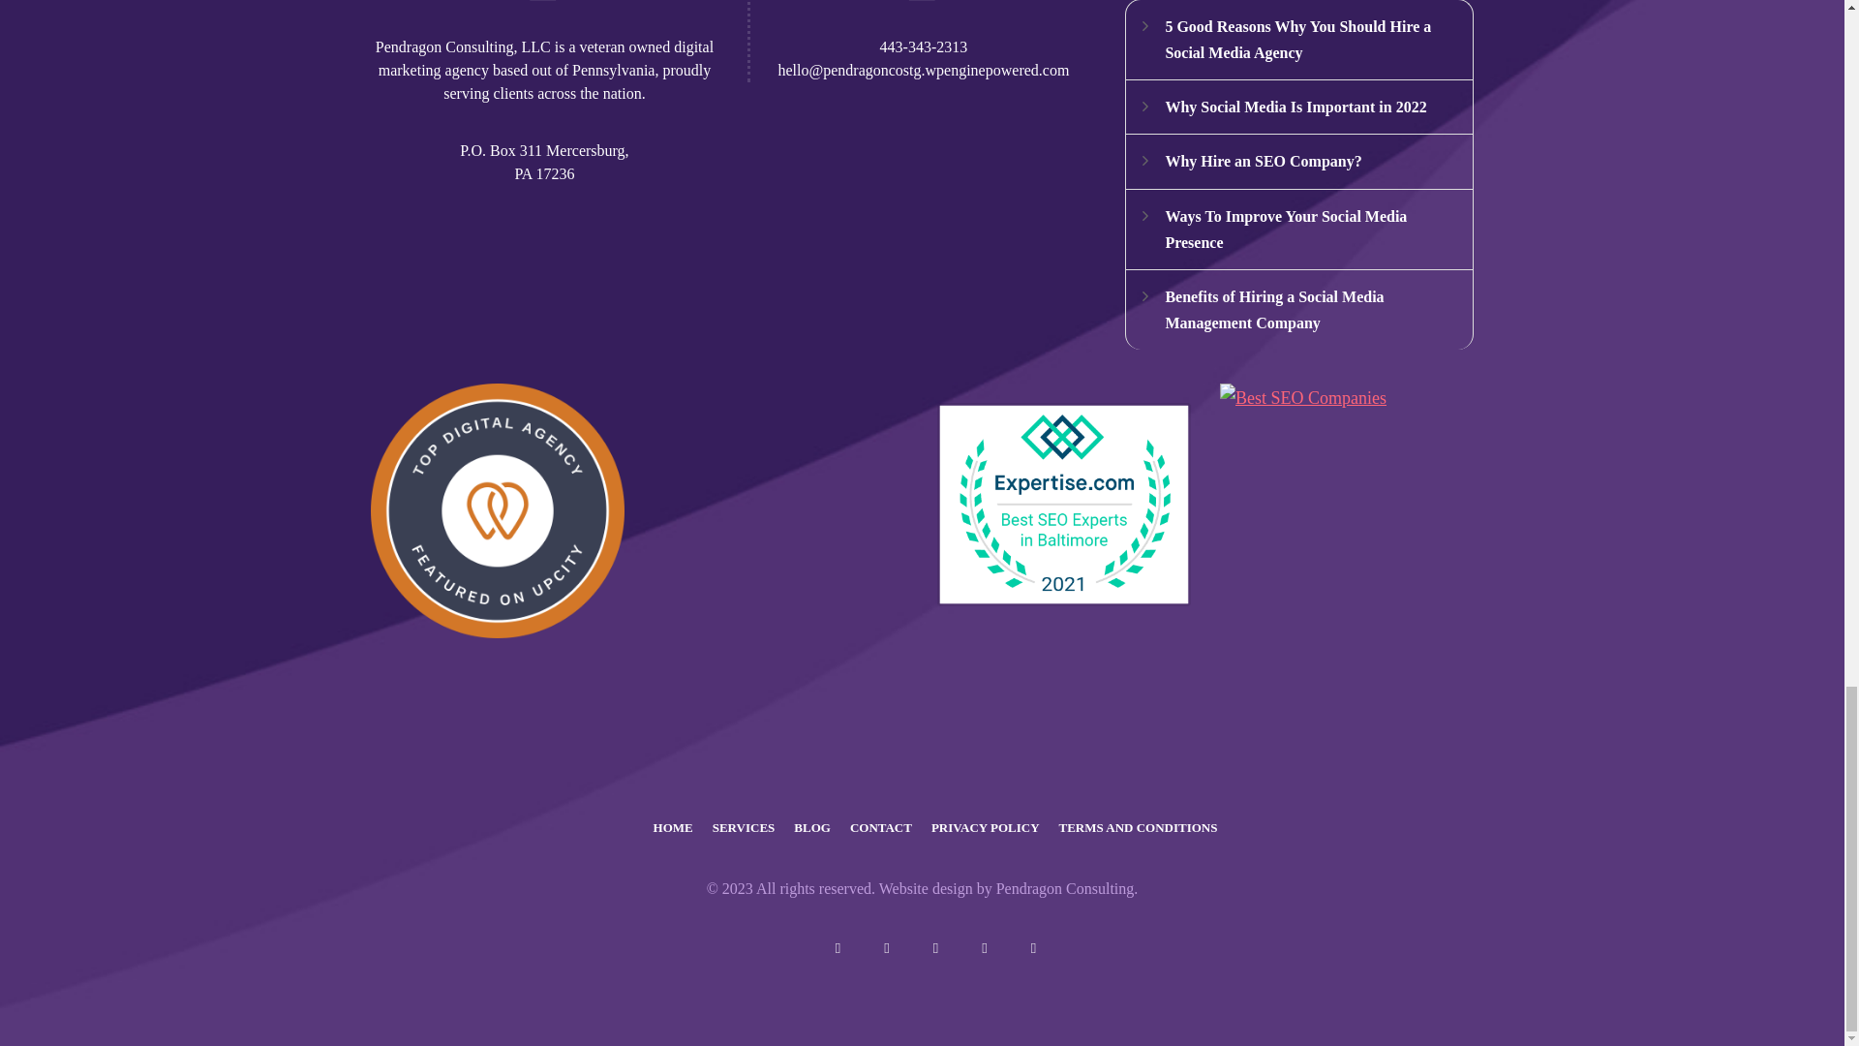  Describe the element at coordinates (924, 46) in the screenshot. I see `443-343-2313` at that location.